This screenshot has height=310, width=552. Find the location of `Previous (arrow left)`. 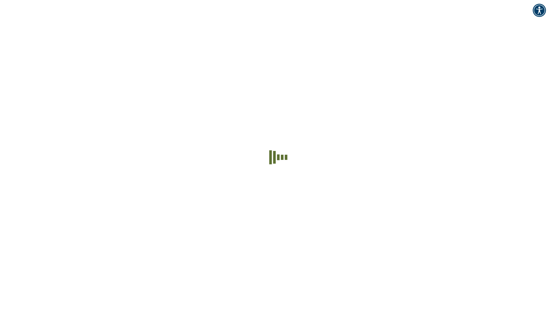

Previous (arrow left) is located at coordinates (5, 248).